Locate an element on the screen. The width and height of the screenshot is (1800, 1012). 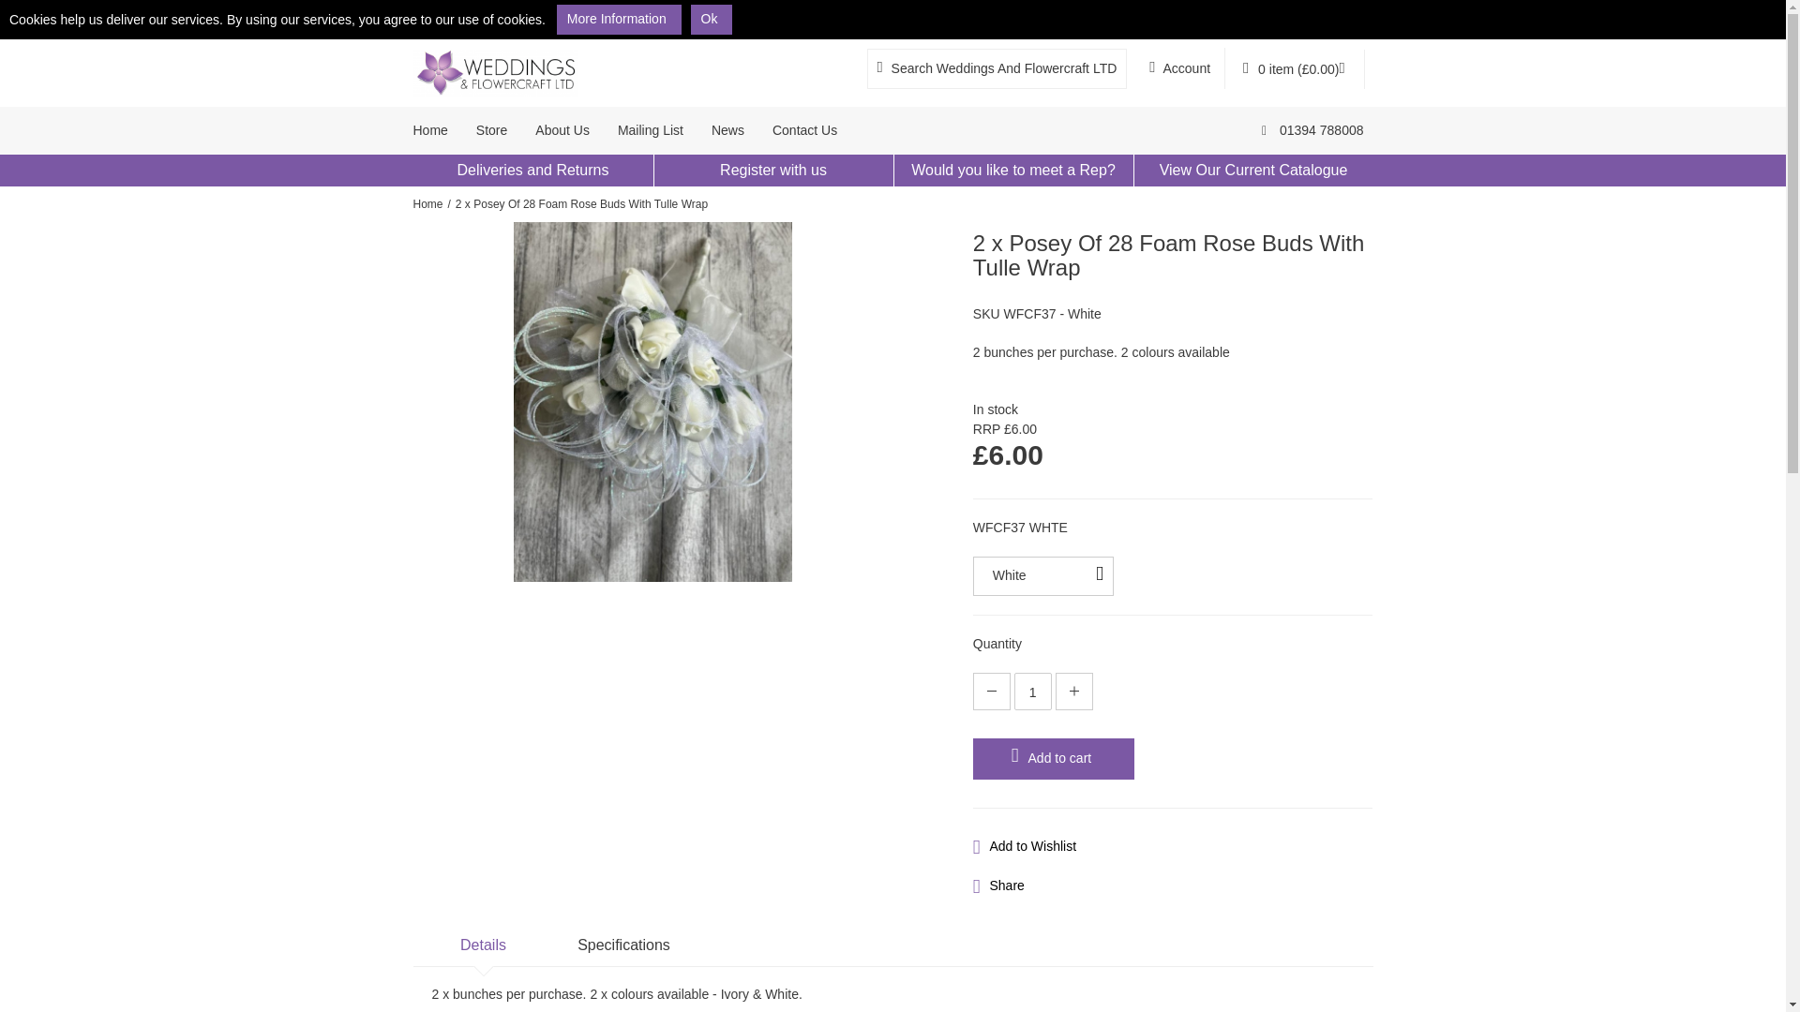
My Account is located at coordinates (1179, 67).